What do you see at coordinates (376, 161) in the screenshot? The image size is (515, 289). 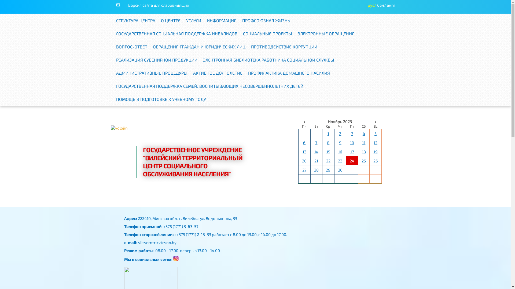 I see `26` at bounding box center [376, 161].